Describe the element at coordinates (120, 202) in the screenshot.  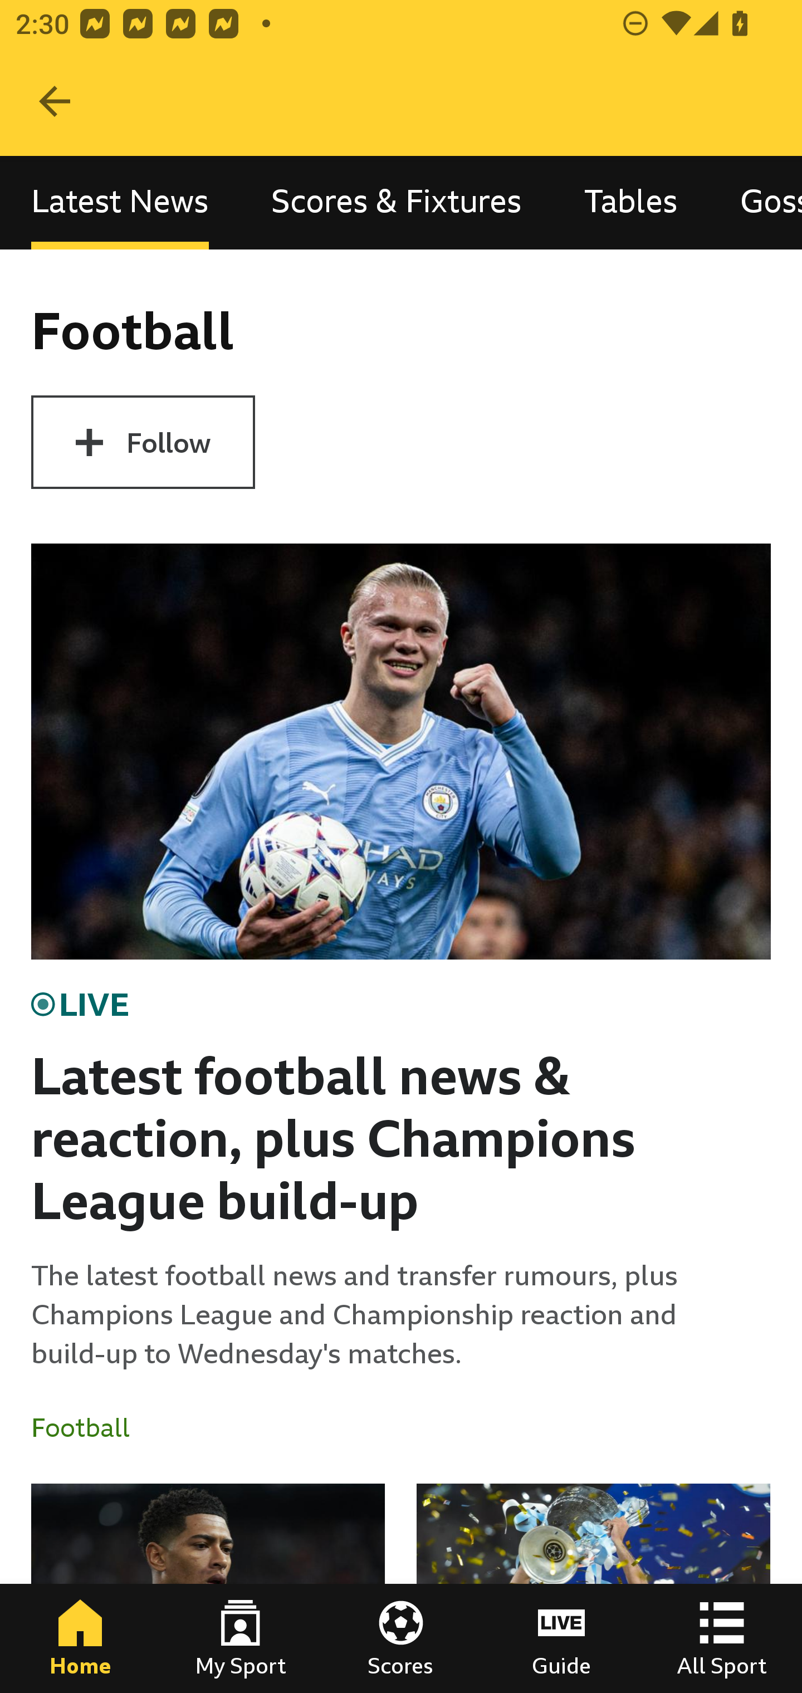
I see `Latest News, selected Latest News` at that location.